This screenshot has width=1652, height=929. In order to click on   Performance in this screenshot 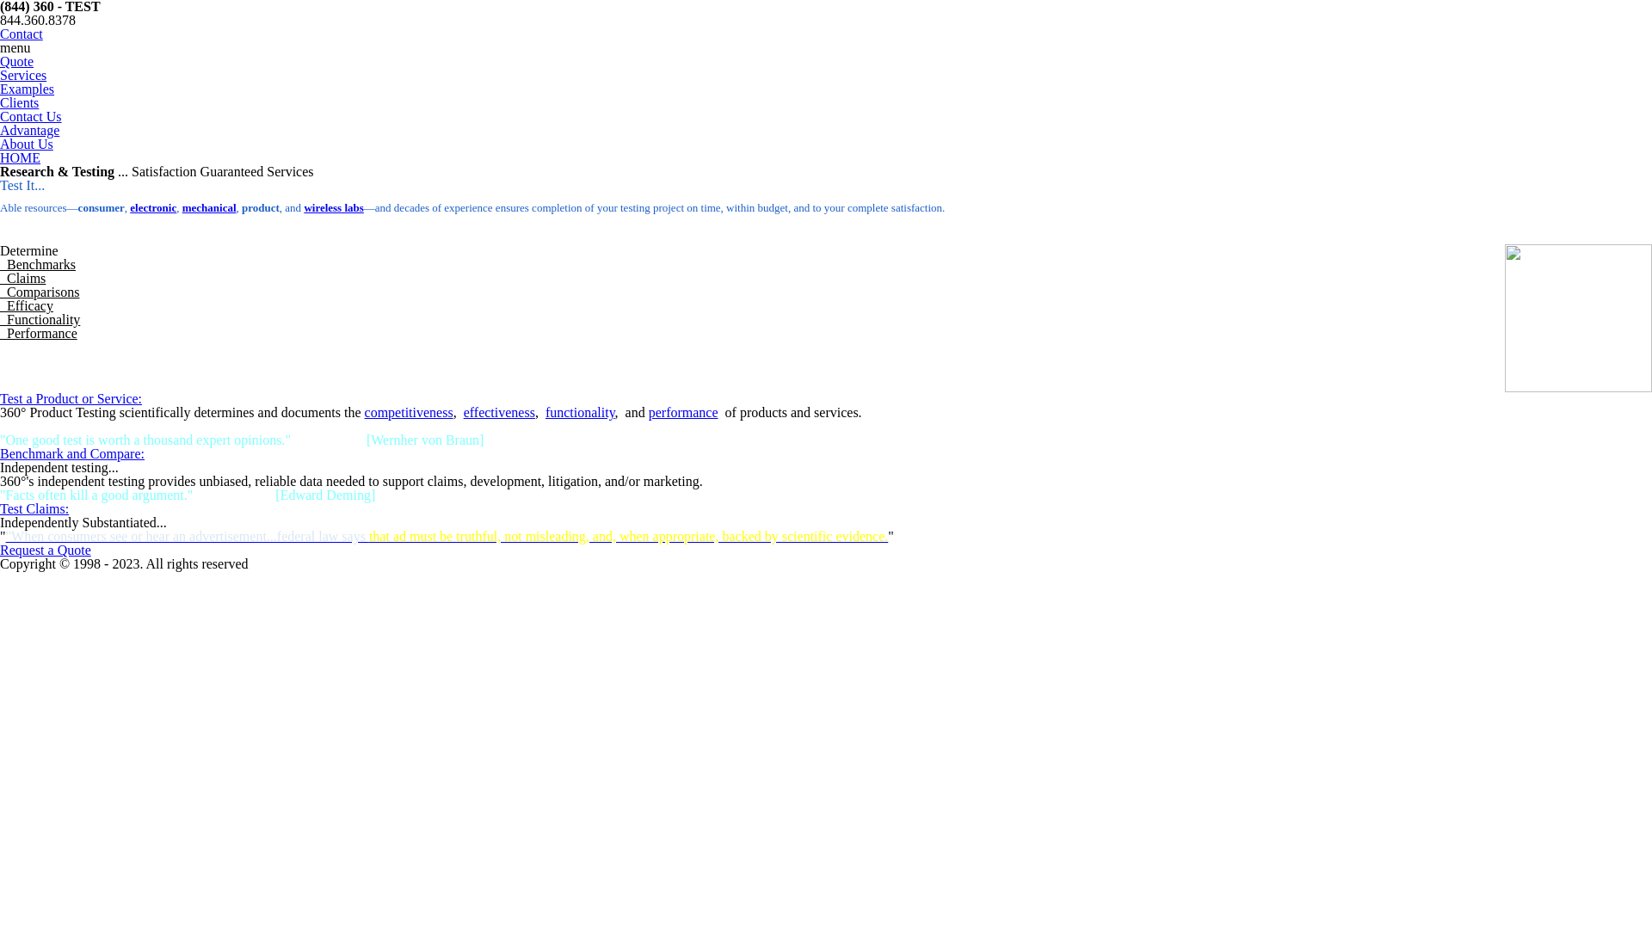, I will do `click(39, 334)`.